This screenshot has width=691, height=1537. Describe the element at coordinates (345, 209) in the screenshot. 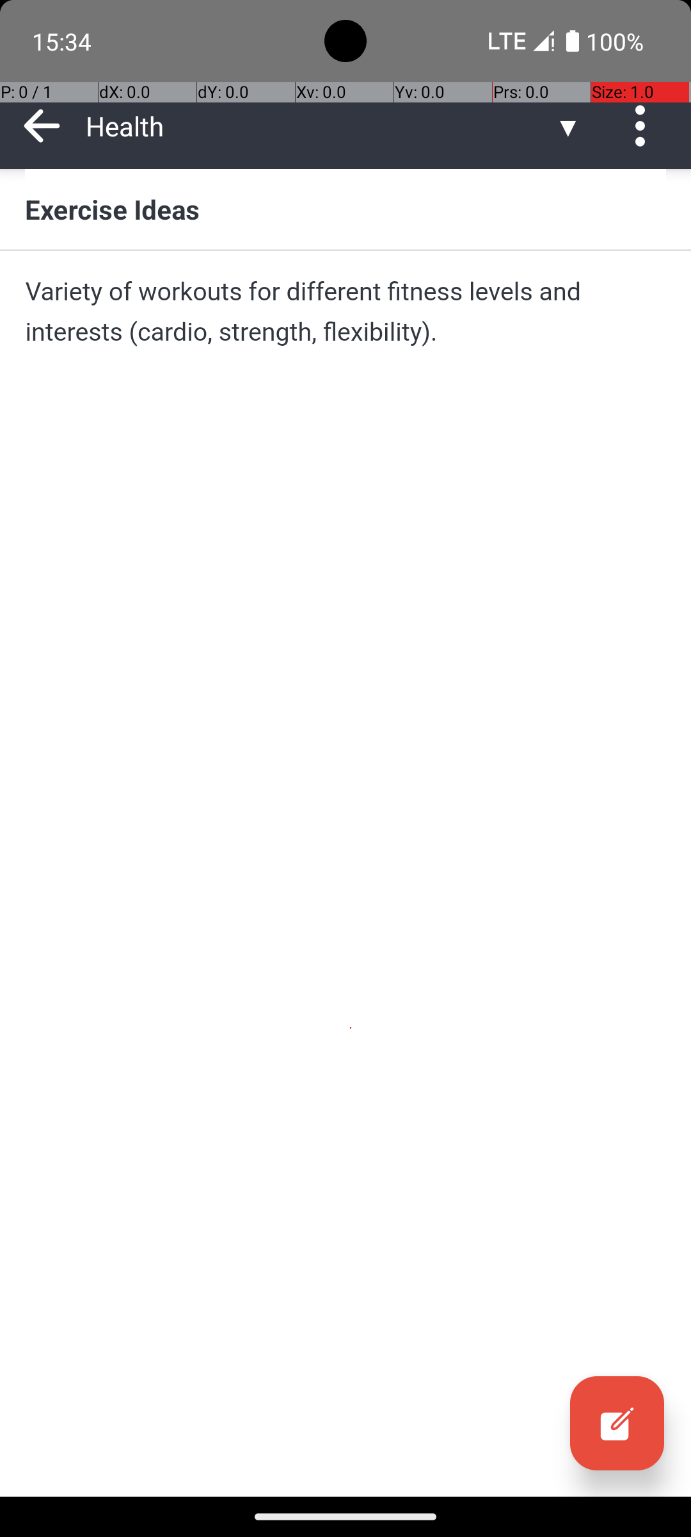

I see `Exercise Ideas` at that location.